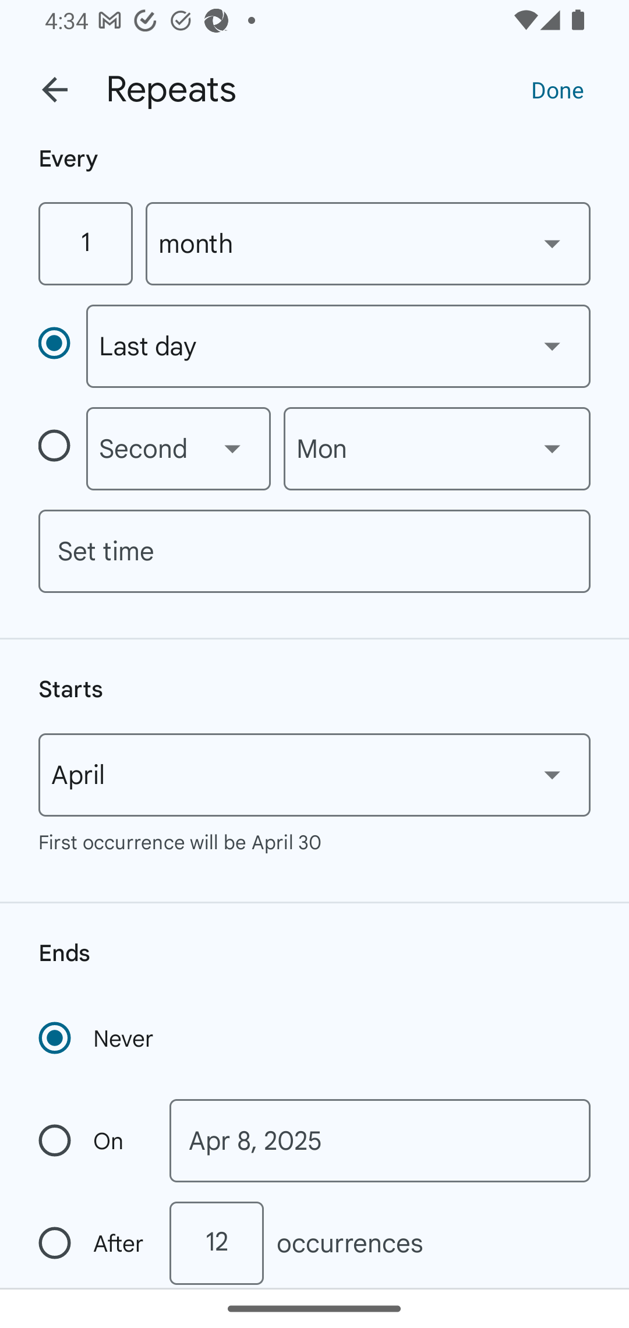 This screenshot has height=1328, width=629. Describe the element at coordinates (437, 448) in the screenshot. I see `Mon` at that location.